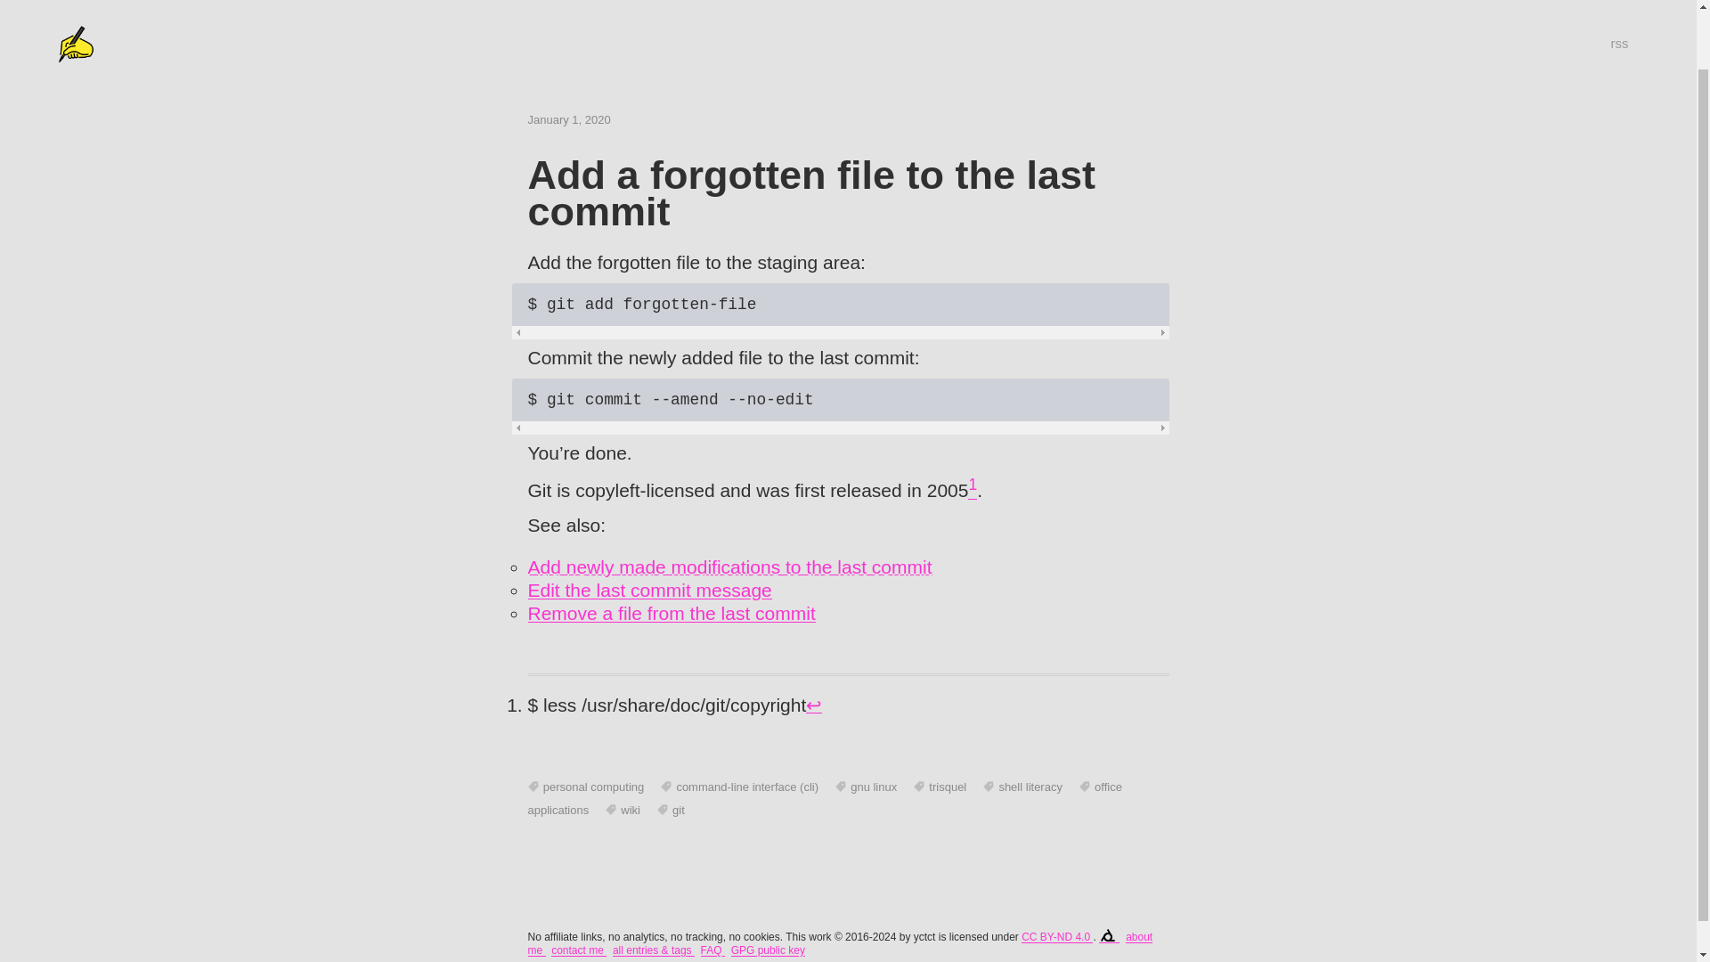  Describe the element at coordinates (939, 787) in the screenshot. I see `trisquel` at that location.